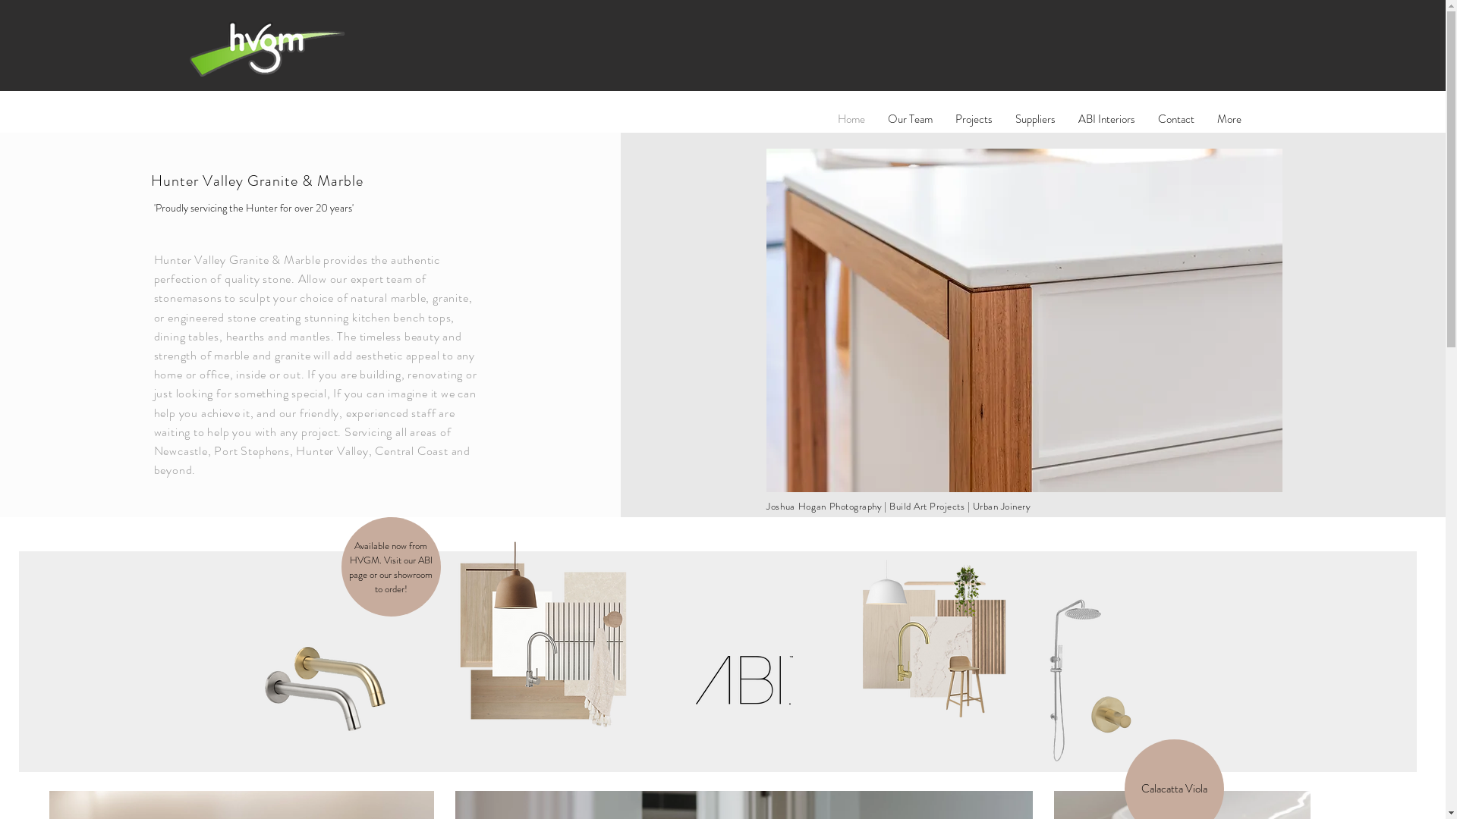 This screenshot has width=1457, height=819. What do you see at coordinates (1024, 320) in the screenshot?
I see `Cutting Edge Joinery` at bounding box center [1024, 320].